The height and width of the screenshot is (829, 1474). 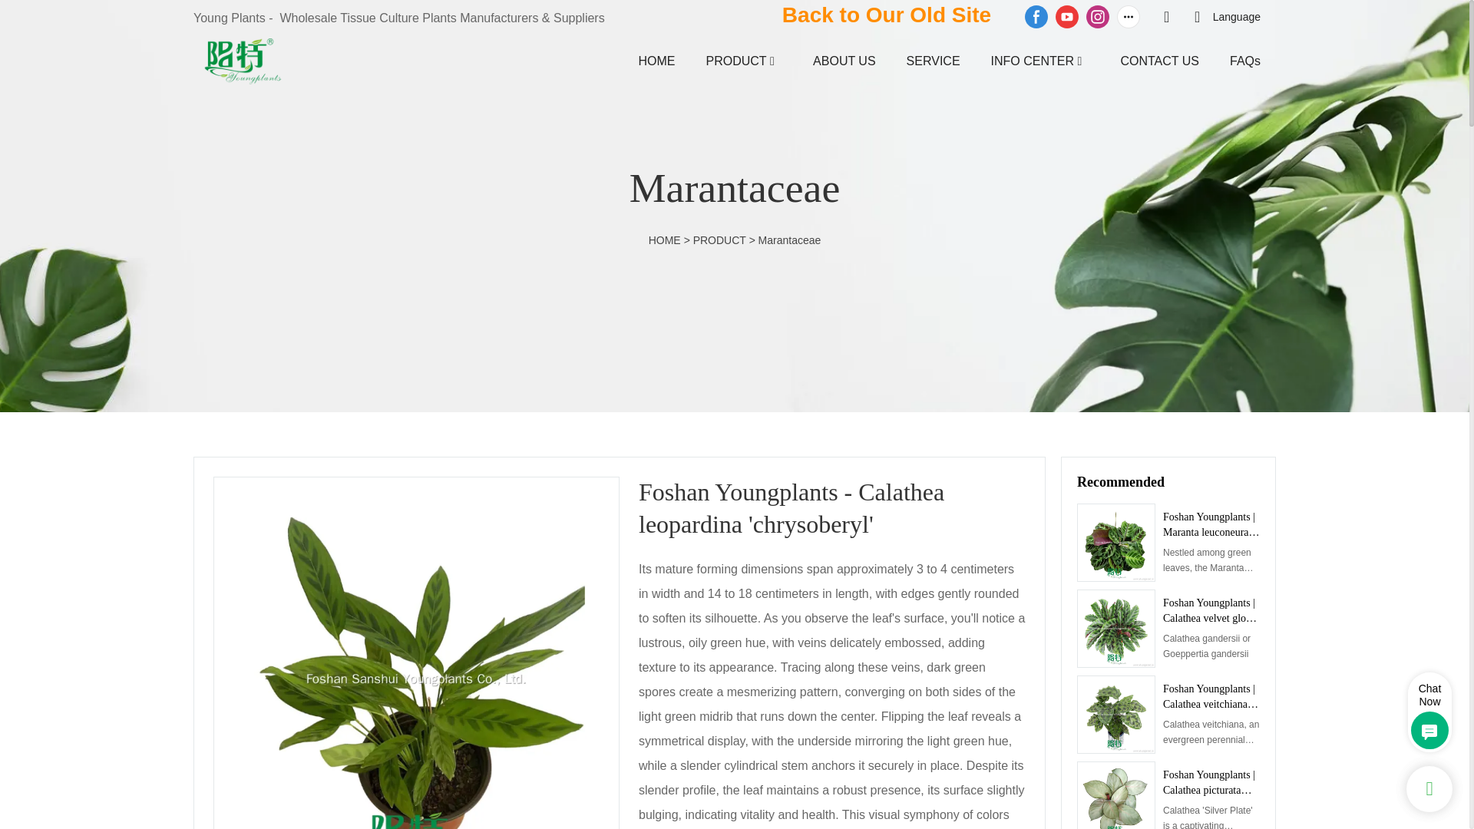 What do you see at coordinates (735, 60) in the screenshot?
I see `PRODUCT` at bounding box center [735, 60].